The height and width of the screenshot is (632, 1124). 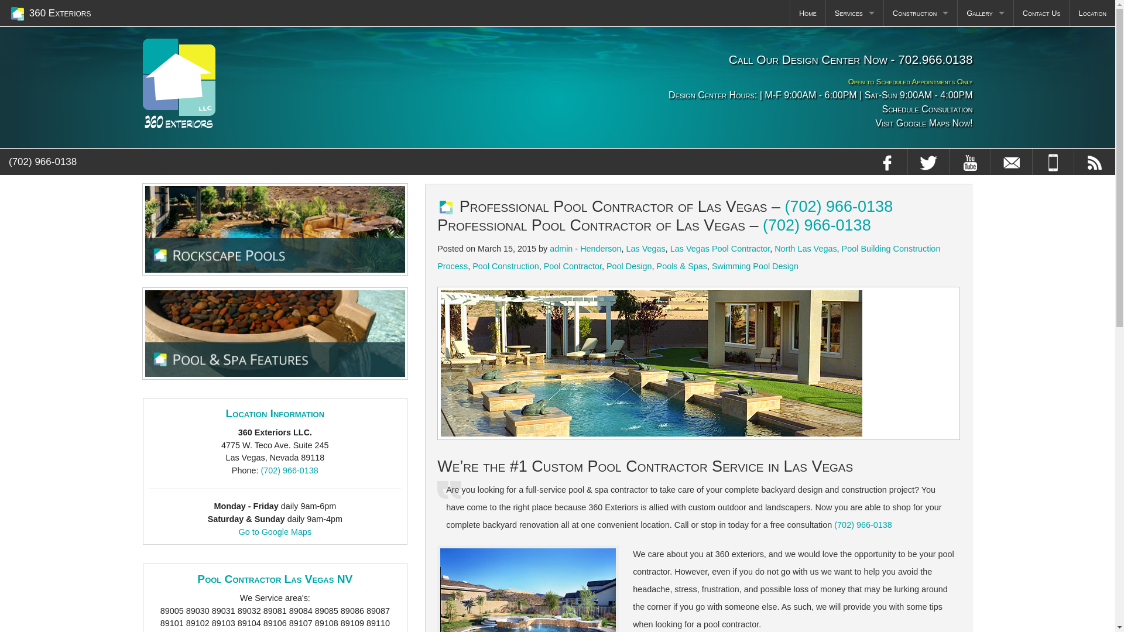 I want to click on Plaster FAQ, so click(x=920, y=40).